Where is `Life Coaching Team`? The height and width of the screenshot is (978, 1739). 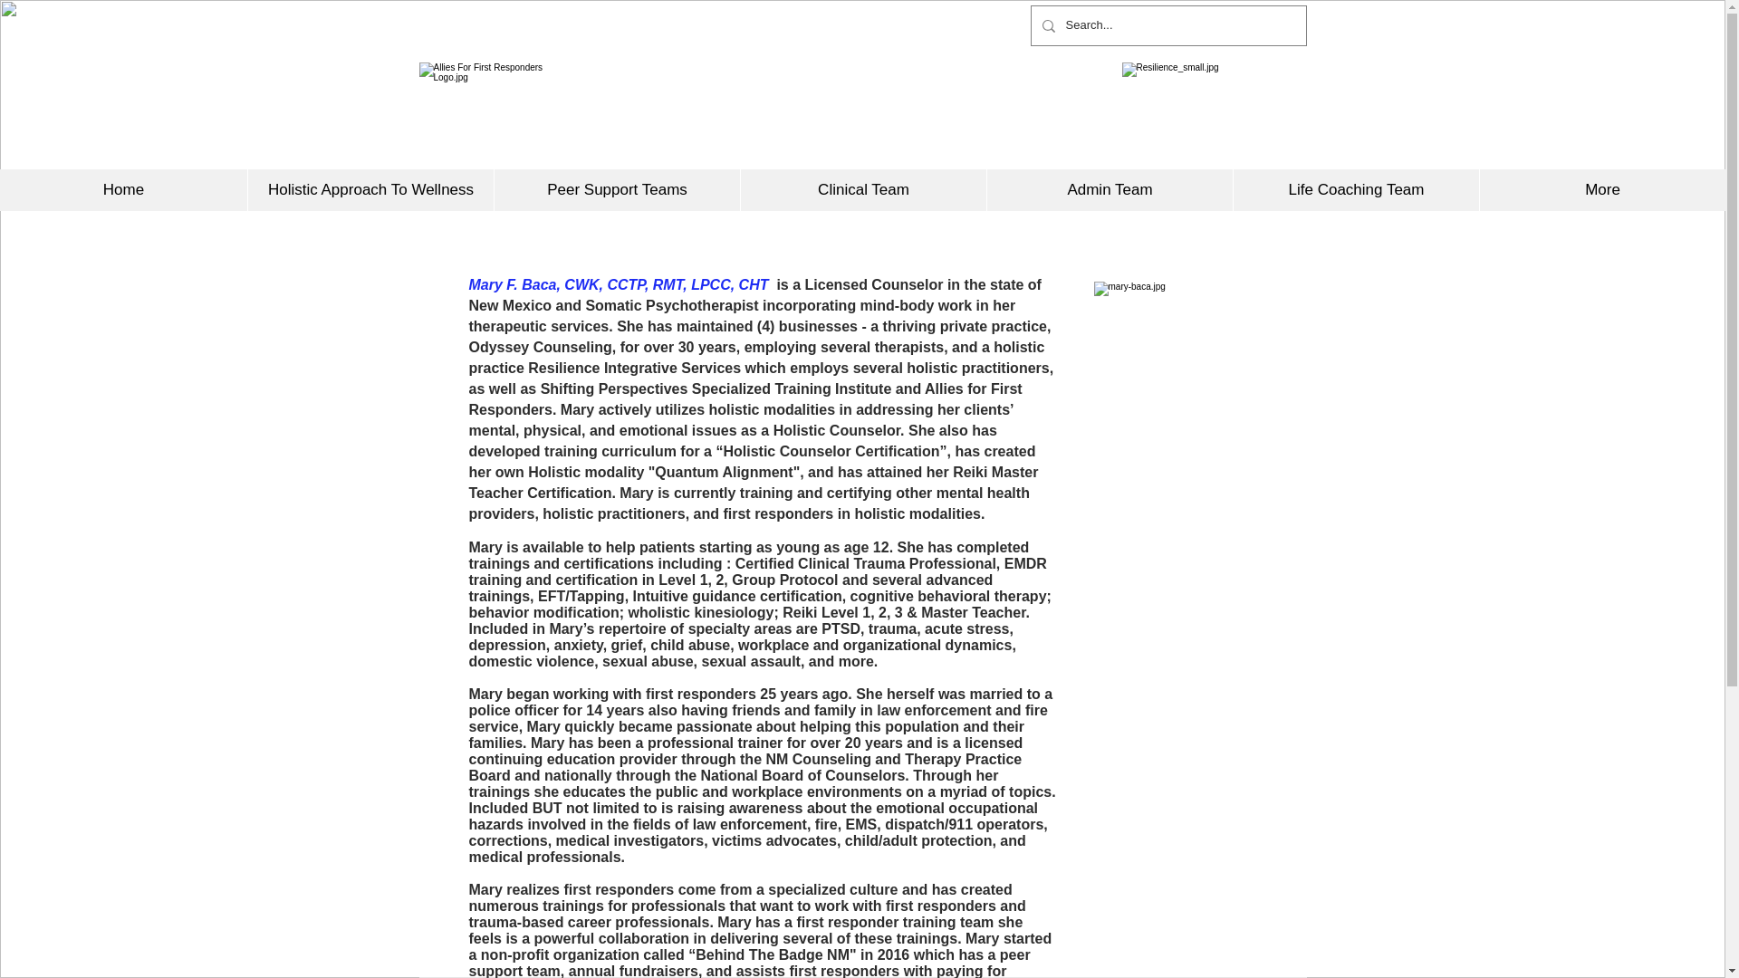
Life Coaching Team is located at coordinates (1356, 190).